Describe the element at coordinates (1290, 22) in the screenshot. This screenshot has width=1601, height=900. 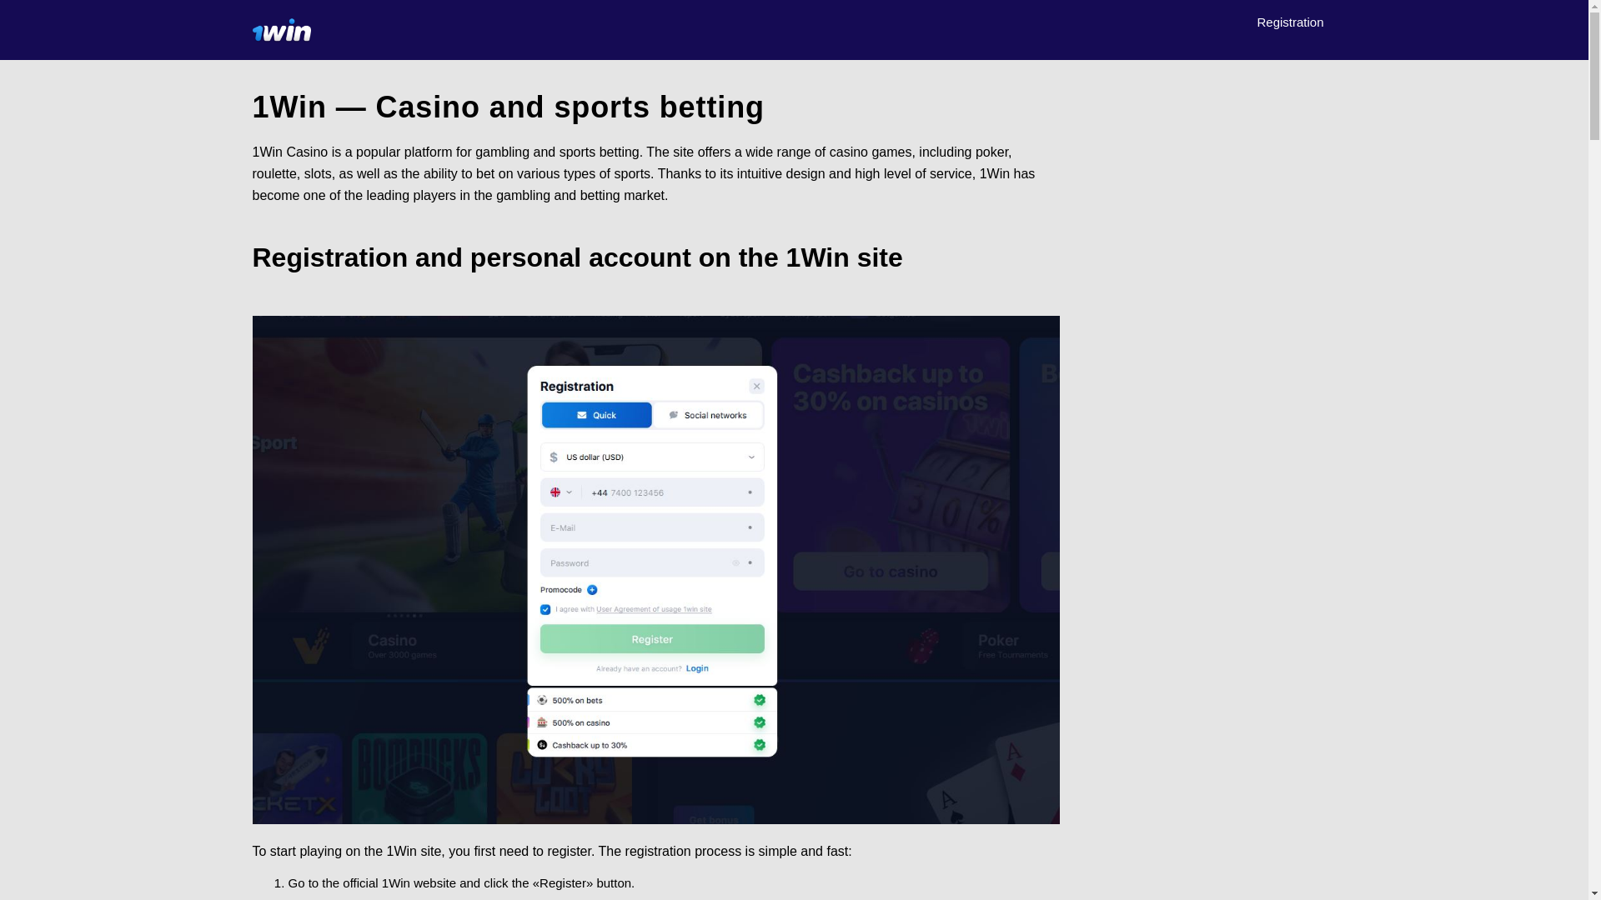
I see `Registration` at that location.